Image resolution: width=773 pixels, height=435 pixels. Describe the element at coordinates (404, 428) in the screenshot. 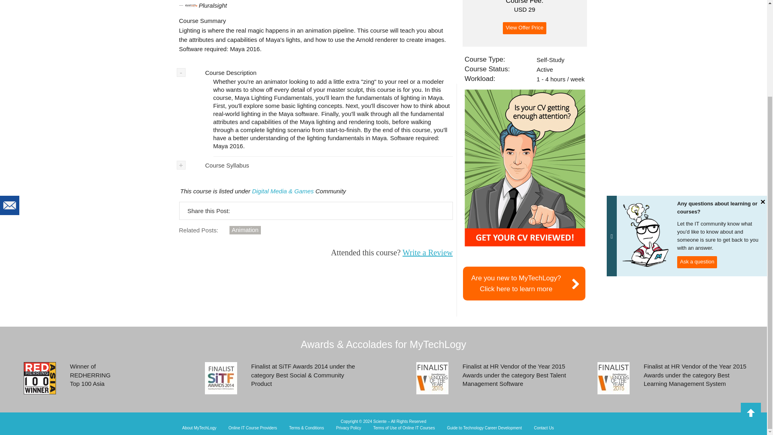

I see `Write a Review` at that location.